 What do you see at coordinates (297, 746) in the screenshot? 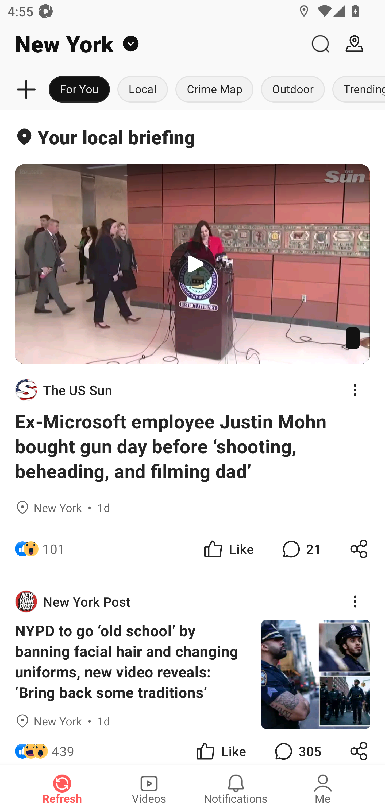
I see `305` at bounding box center [297, 746].